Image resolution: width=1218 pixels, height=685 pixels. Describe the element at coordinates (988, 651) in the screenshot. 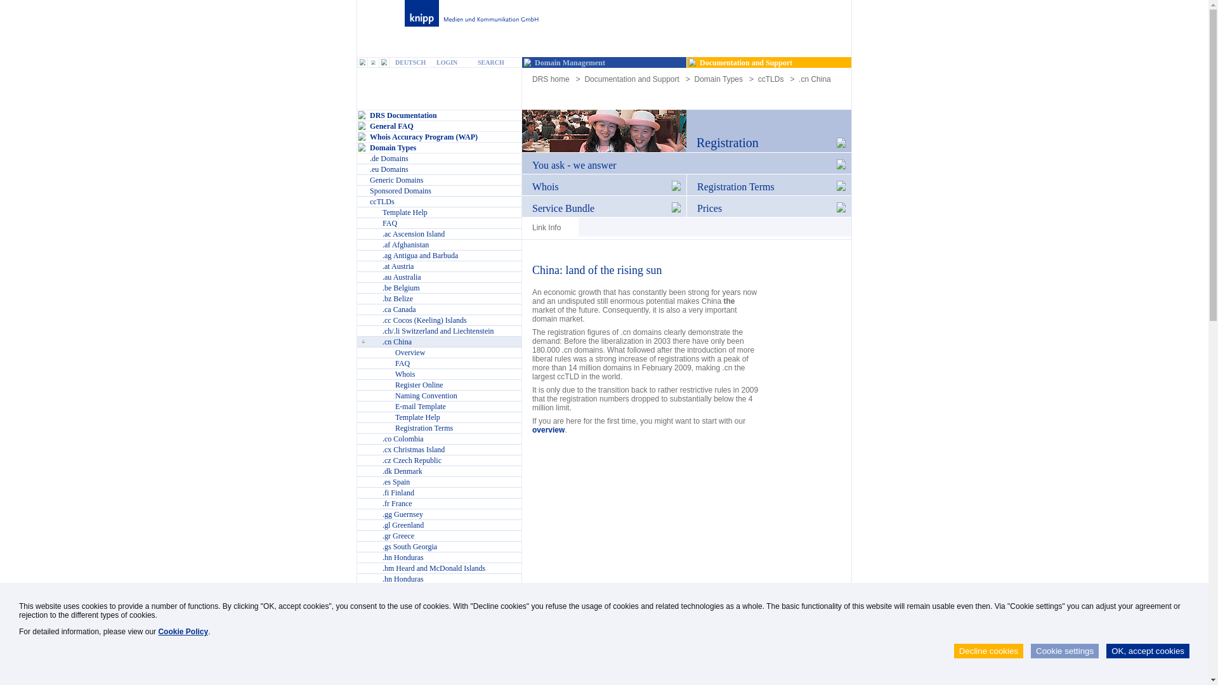

I see `Decline cookies` at that location.